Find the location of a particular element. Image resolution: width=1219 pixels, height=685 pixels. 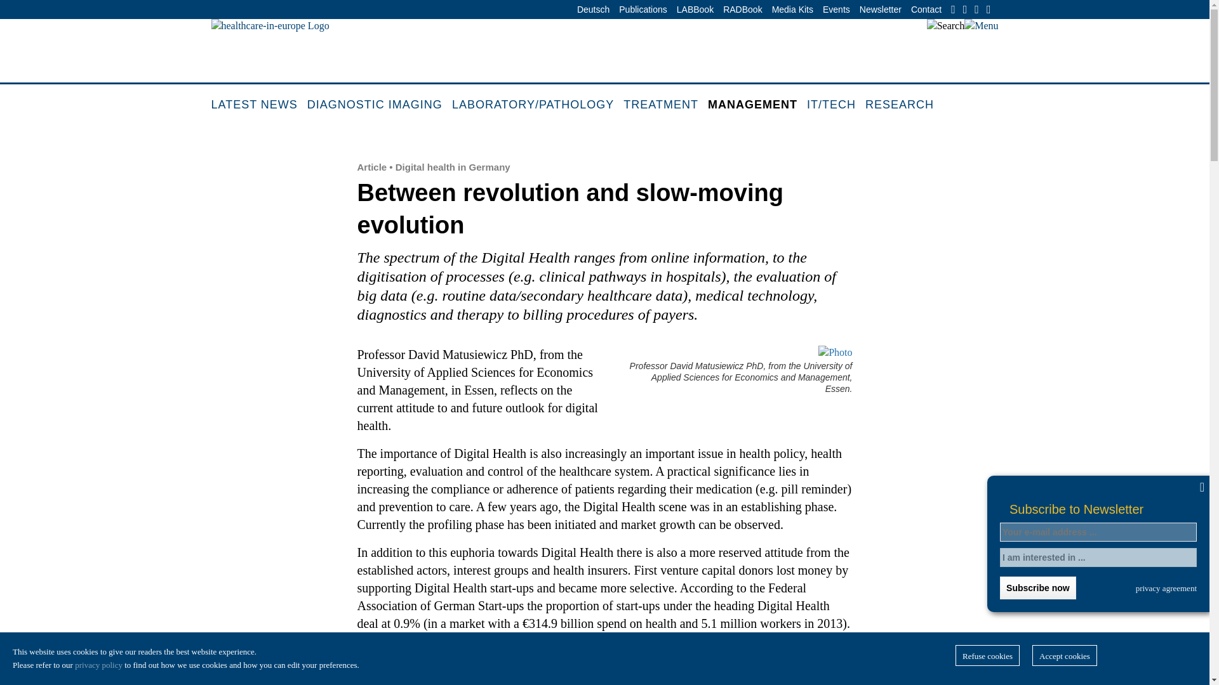

Twitter-Feed is located at coordinates (967, 10).